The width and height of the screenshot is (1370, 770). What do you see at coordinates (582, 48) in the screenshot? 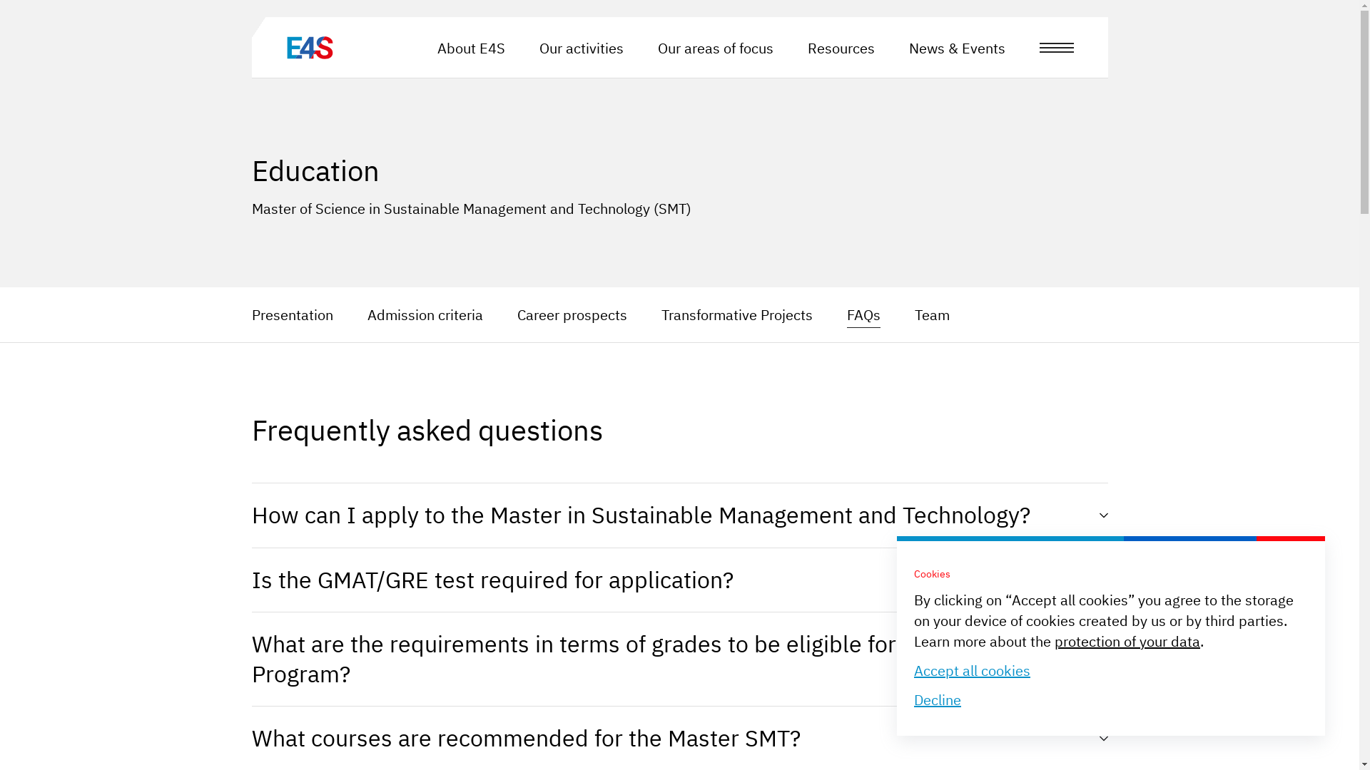
I see `Our activities` at bounding box center [582, 48].